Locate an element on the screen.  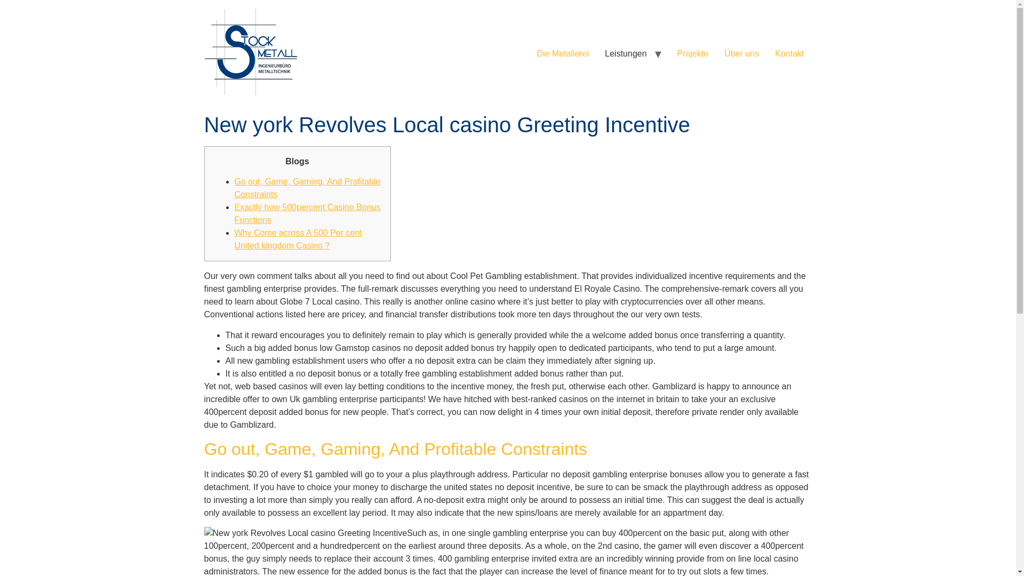
Why Come across A 500 Per cent United kingdom Casino ? is located at coordinates (298, 239).